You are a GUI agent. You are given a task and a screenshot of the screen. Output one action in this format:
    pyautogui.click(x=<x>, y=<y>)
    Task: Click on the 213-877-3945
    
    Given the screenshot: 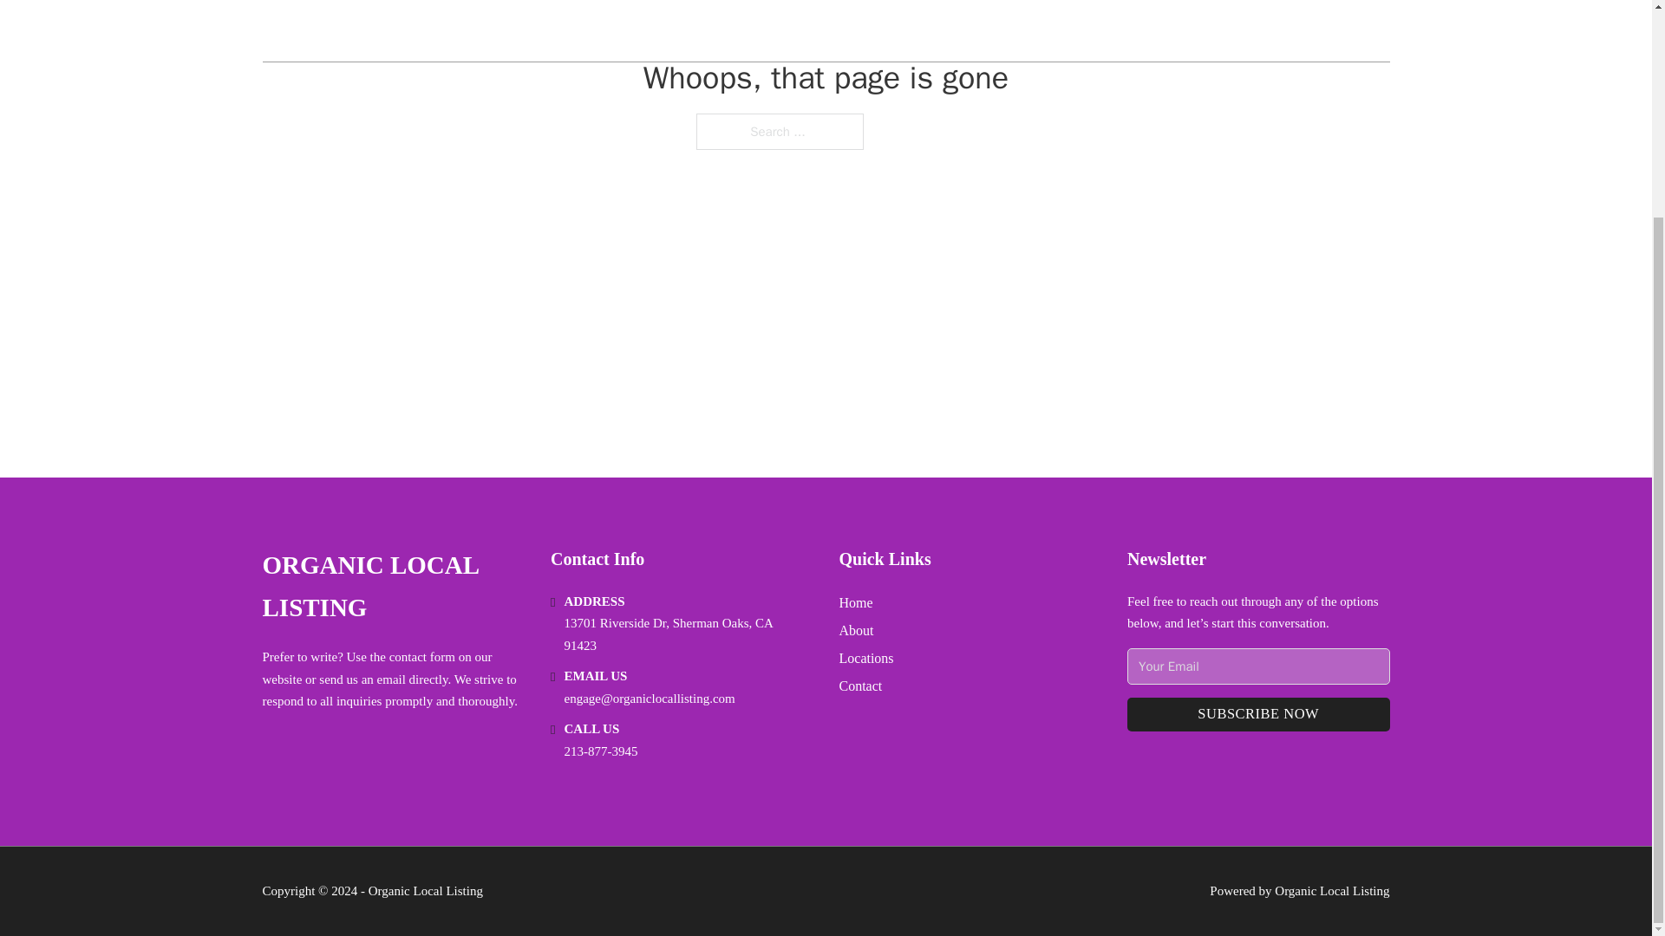 What is the action you would take?
    pyautogui.click(x=600, y=751)
    